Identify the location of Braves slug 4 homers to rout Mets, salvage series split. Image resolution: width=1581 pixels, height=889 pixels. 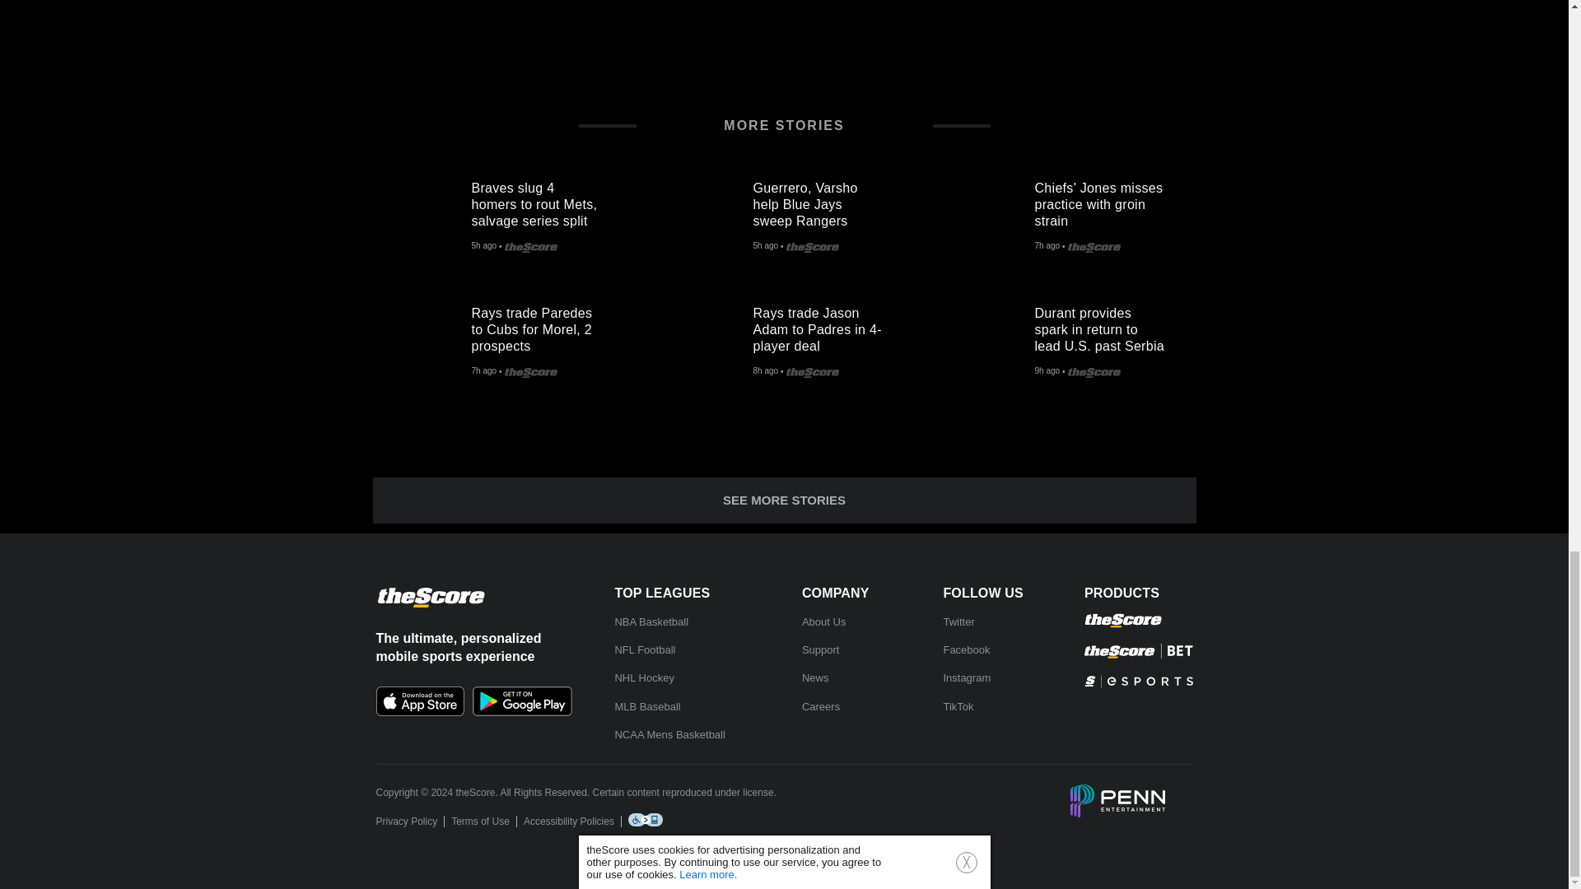
(422, 217).